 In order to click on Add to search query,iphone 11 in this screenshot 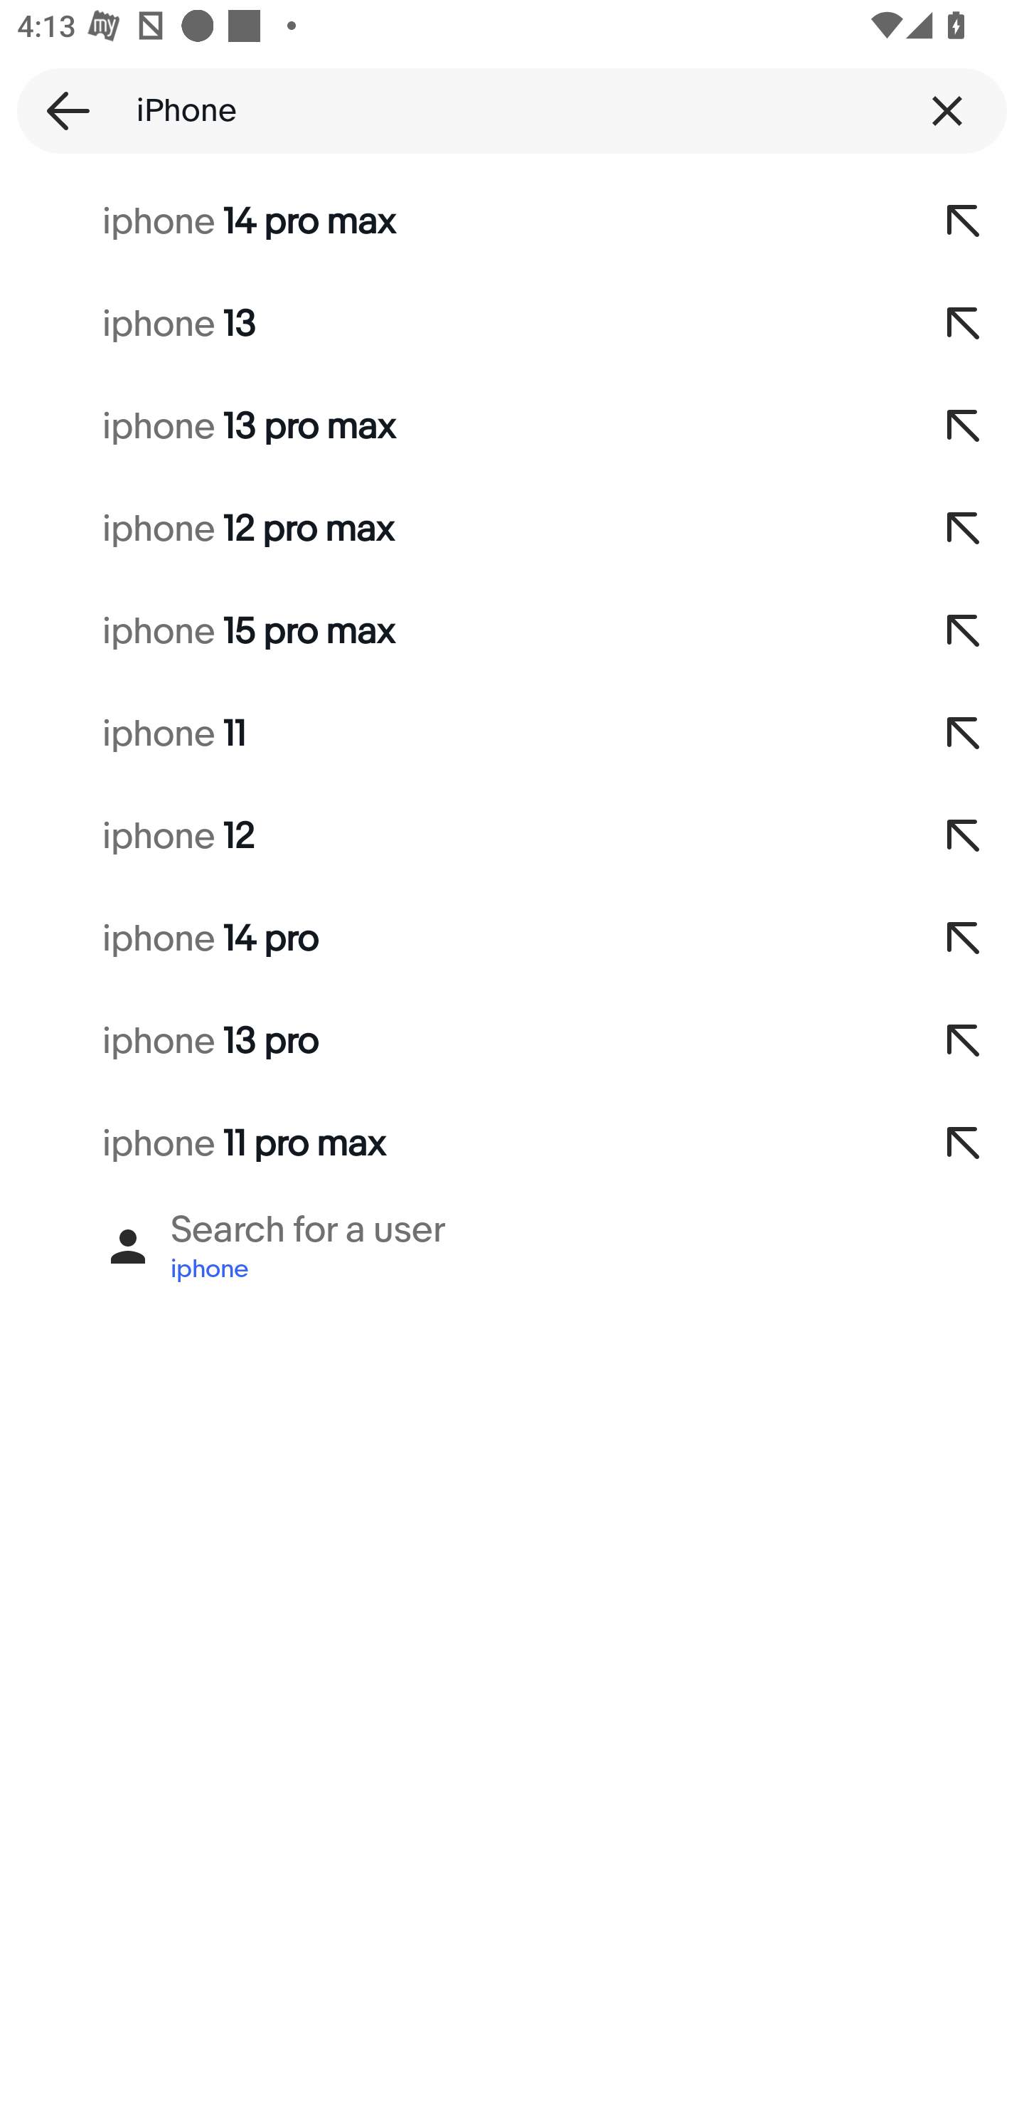, I will do `click(964, 734)`.